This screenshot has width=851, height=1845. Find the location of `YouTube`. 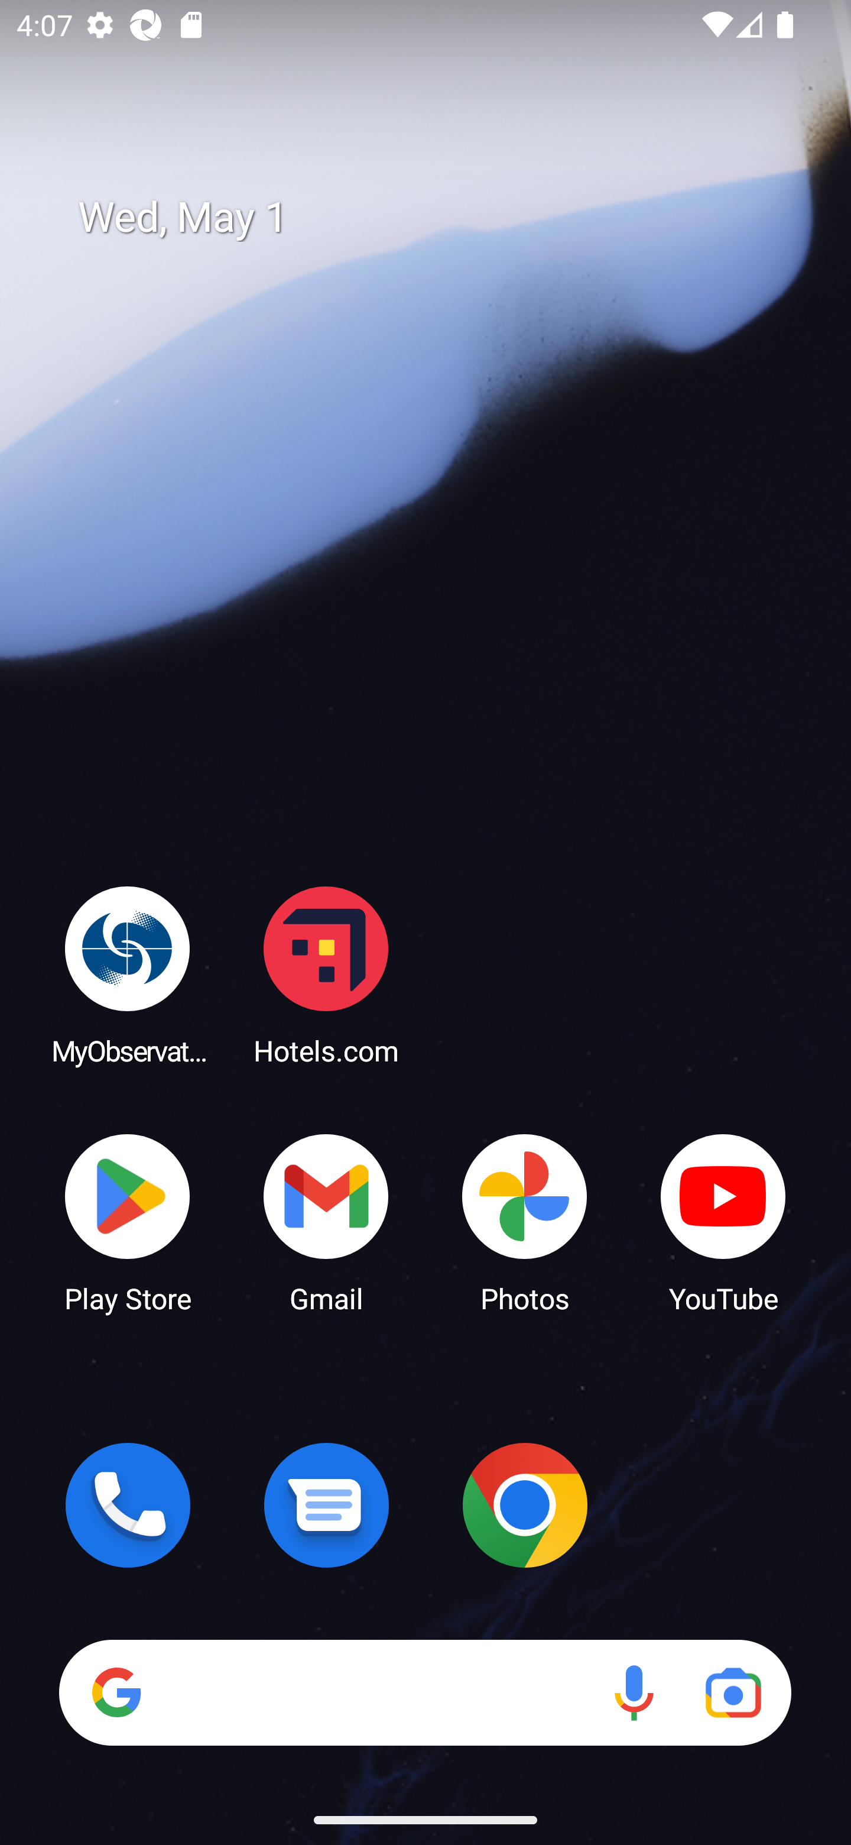

YouTube is located at coordinates (723, 1222).